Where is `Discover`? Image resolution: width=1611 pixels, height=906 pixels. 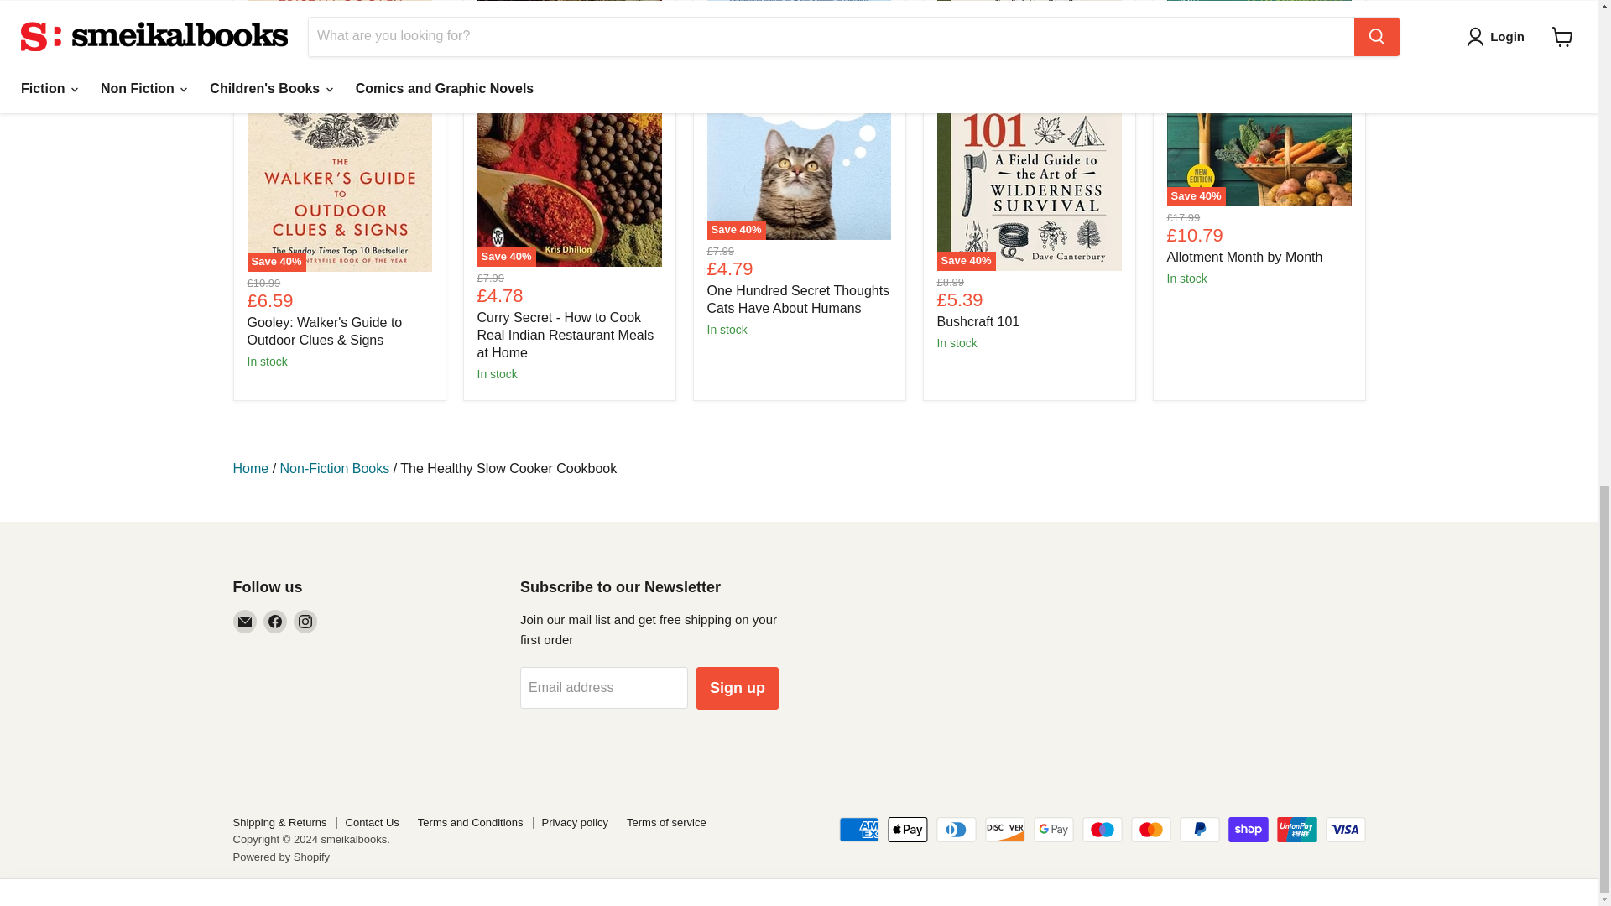
Discover is located at coordinates (1004, 830).